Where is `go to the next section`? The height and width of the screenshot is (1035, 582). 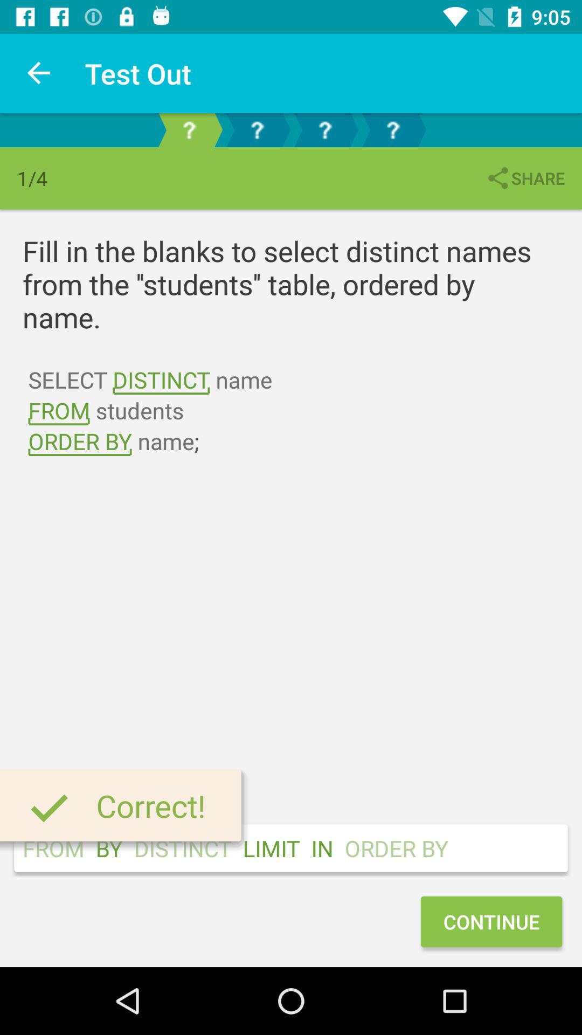
go to the next section is located at coordinates (257, 130).